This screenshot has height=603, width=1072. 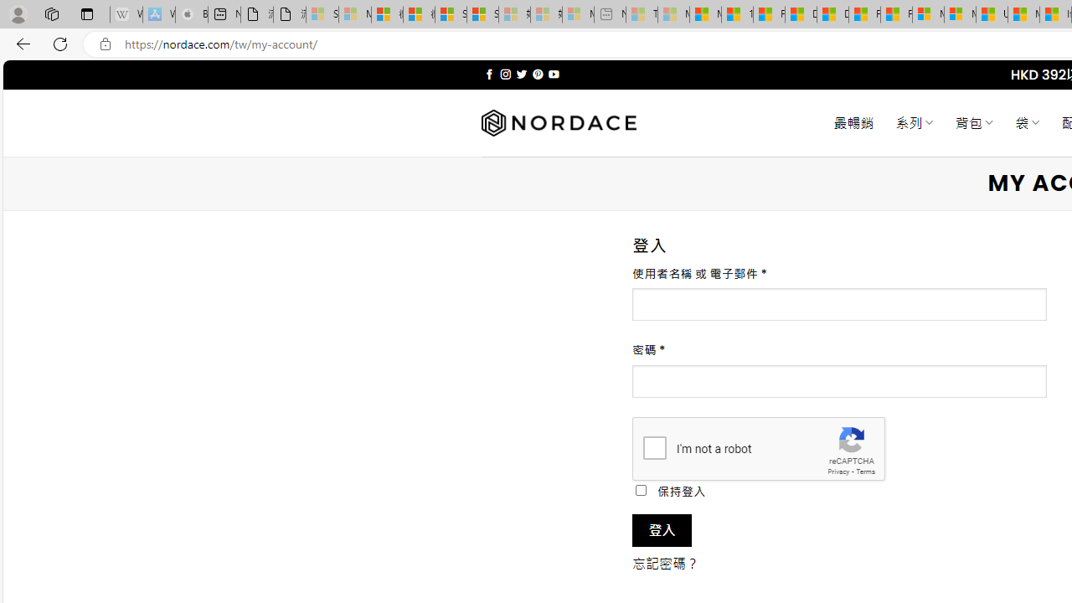 I want to click on Terms, so click(x=865, y=471).